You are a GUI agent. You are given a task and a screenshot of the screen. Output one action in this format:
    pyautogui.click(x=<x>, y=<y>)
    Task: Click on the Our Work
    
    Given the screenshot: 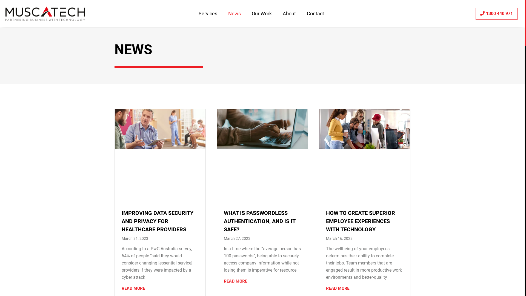 What is the action you would take?
    pyautogui.click(x=262, y=14)
    